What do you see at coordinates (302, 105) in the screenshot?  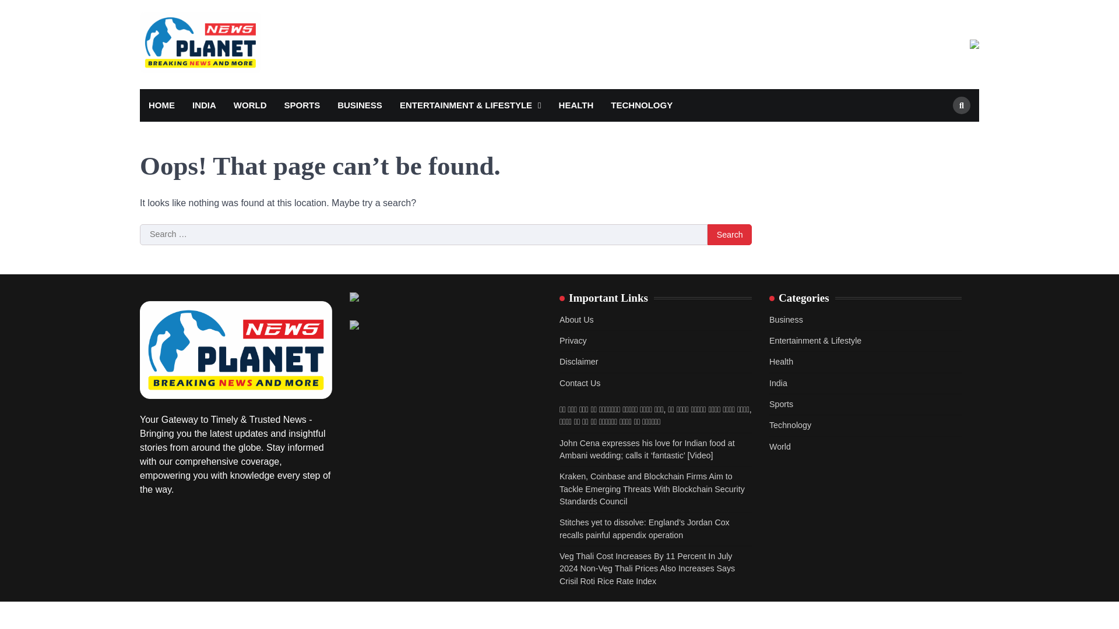 I see `SPORTS` at bounding box center [302, 105].